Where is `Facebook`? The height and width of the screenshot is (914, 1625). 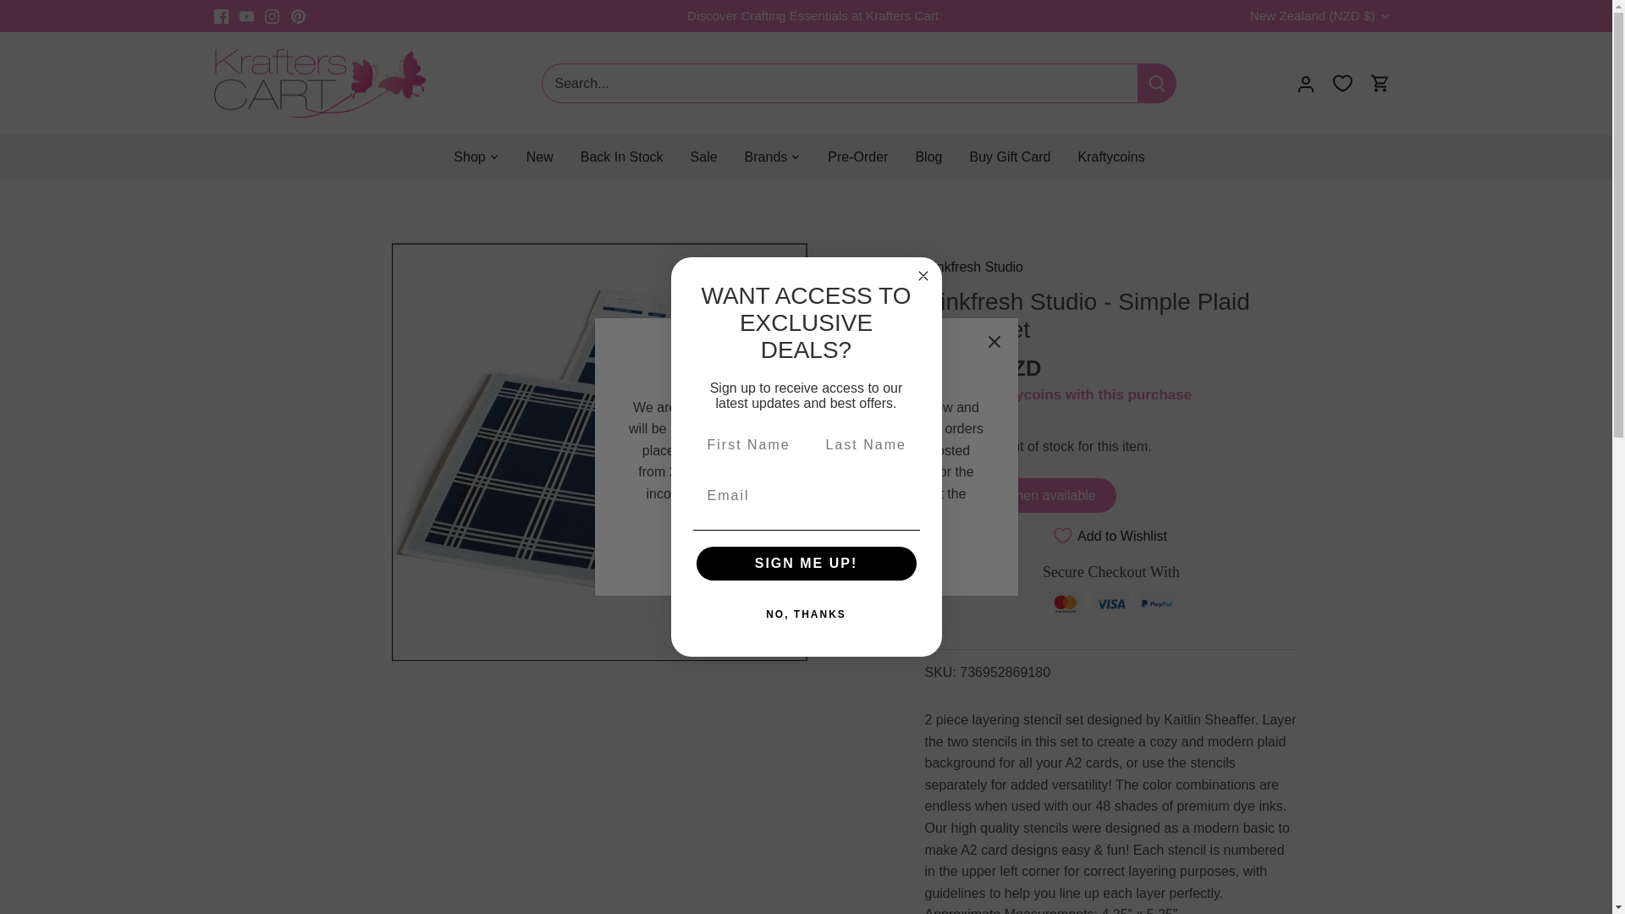
Facebook is located at coordinates (220, 16).